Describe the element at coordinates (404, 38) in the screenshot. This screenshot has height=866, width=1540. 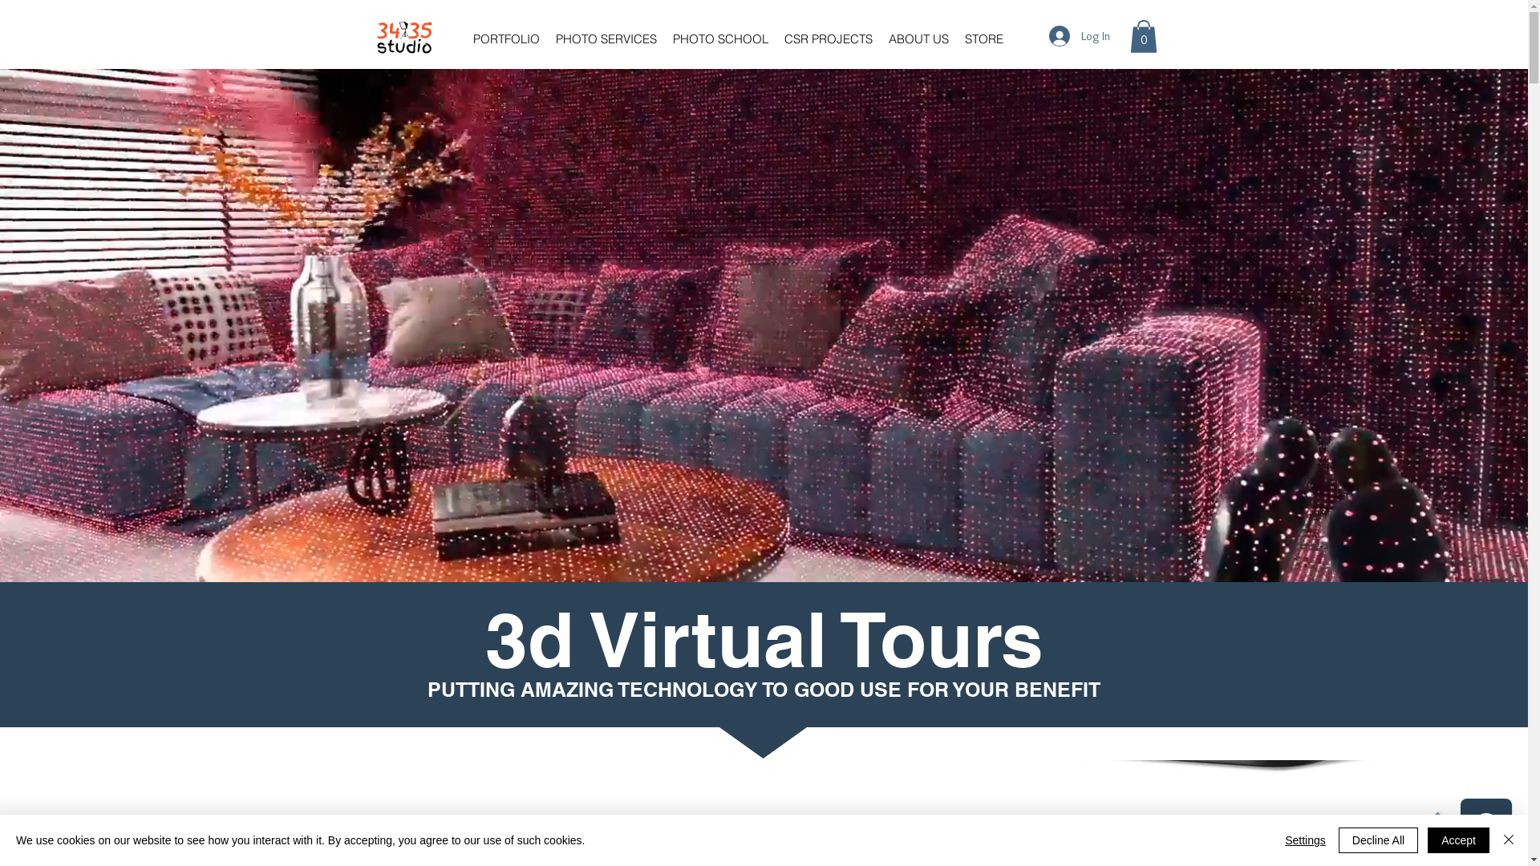
I see `34 35 studio Home Page` at that location.